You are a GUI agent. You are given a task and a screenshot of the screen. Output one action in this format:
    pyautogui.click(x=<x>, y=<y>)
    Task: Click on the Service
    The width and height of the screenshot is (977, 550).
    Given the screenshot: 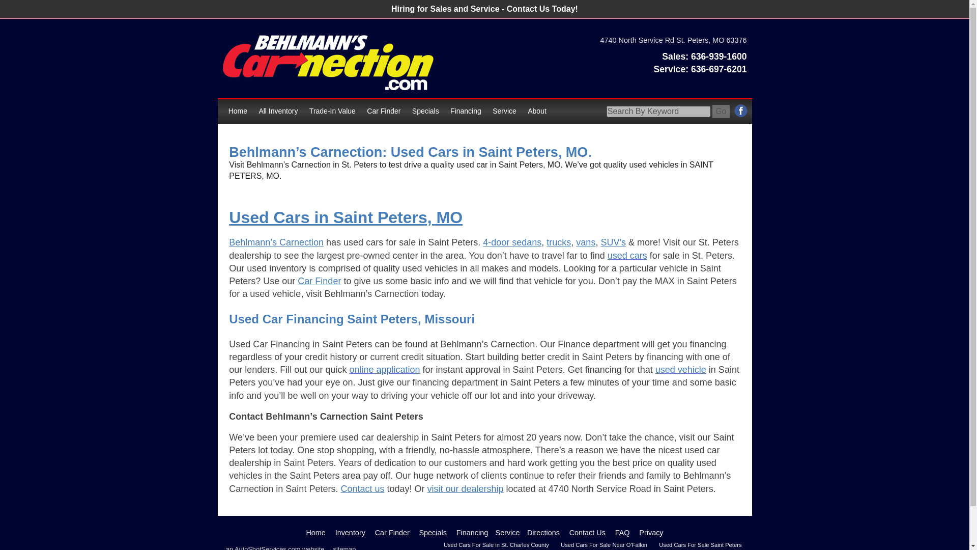 What is the action you would take?
    pyautogui.click(x=504, y=112)
    